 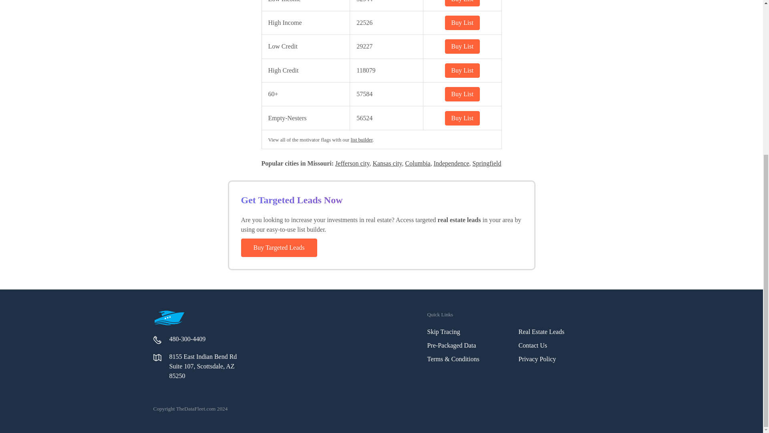 I want to click on Springfield, so click(x=487, y=163).